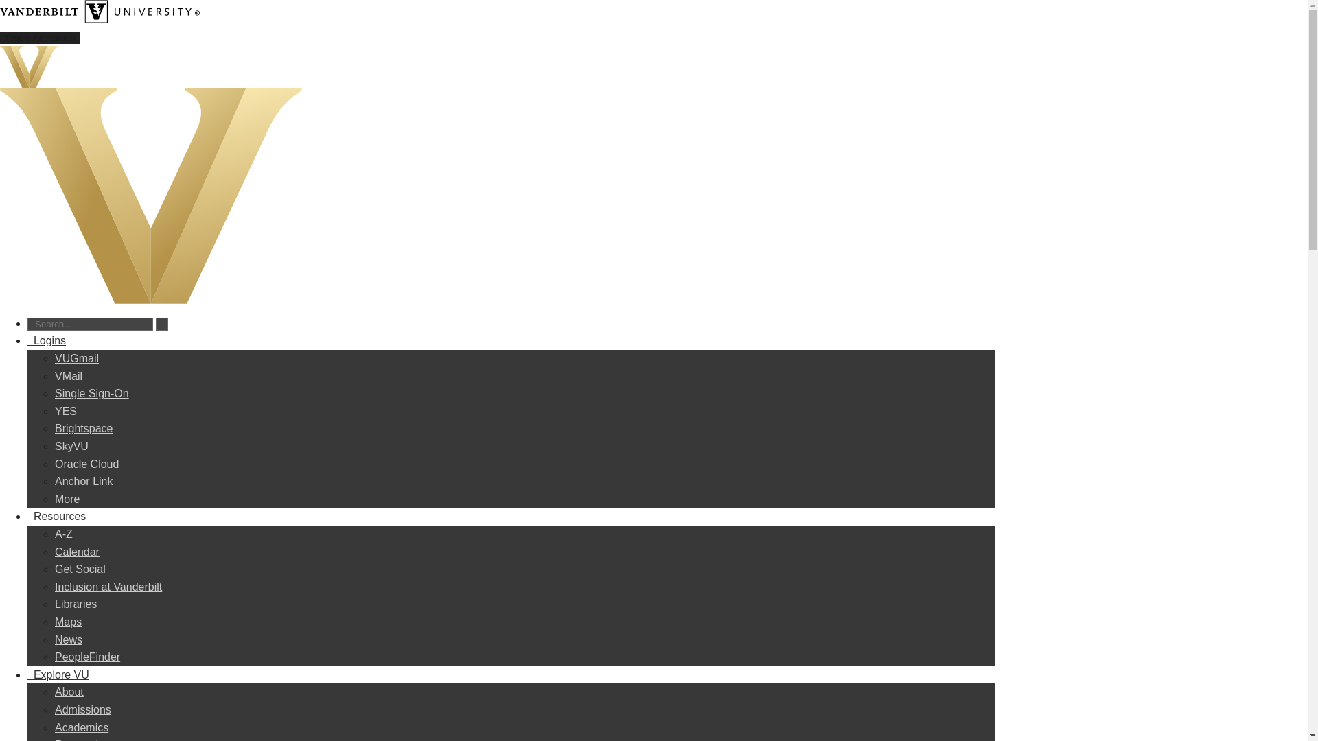  I want to click on Oracle Cloud, so click(86, 464).